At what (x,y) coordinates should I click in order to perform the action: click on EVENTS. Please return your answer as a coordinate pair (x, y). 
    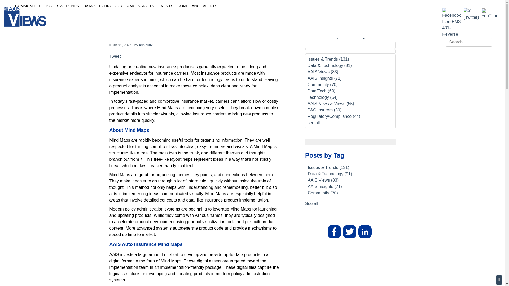
    Looking at the image, I should click on (165, 6).